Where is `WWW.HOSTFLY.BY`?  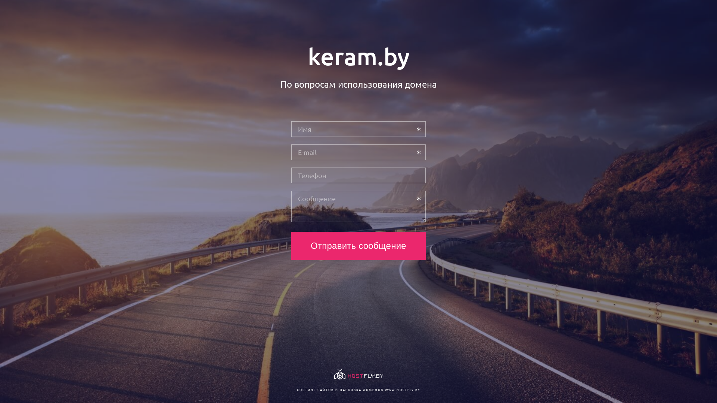
WWW.HOSTFLY.BY is located at coordinates (403, 390).